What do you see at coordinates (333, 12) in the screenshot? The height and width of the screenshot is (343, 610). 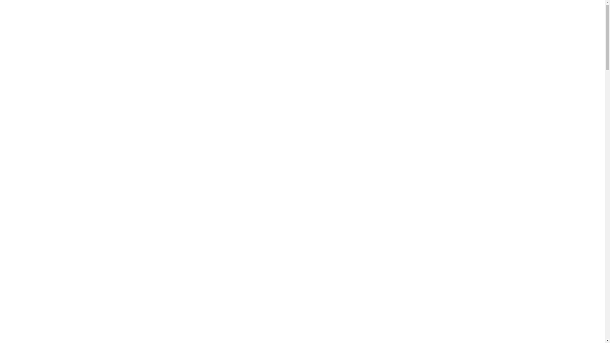 I see `Jobs` at bounding box center [333, 12].